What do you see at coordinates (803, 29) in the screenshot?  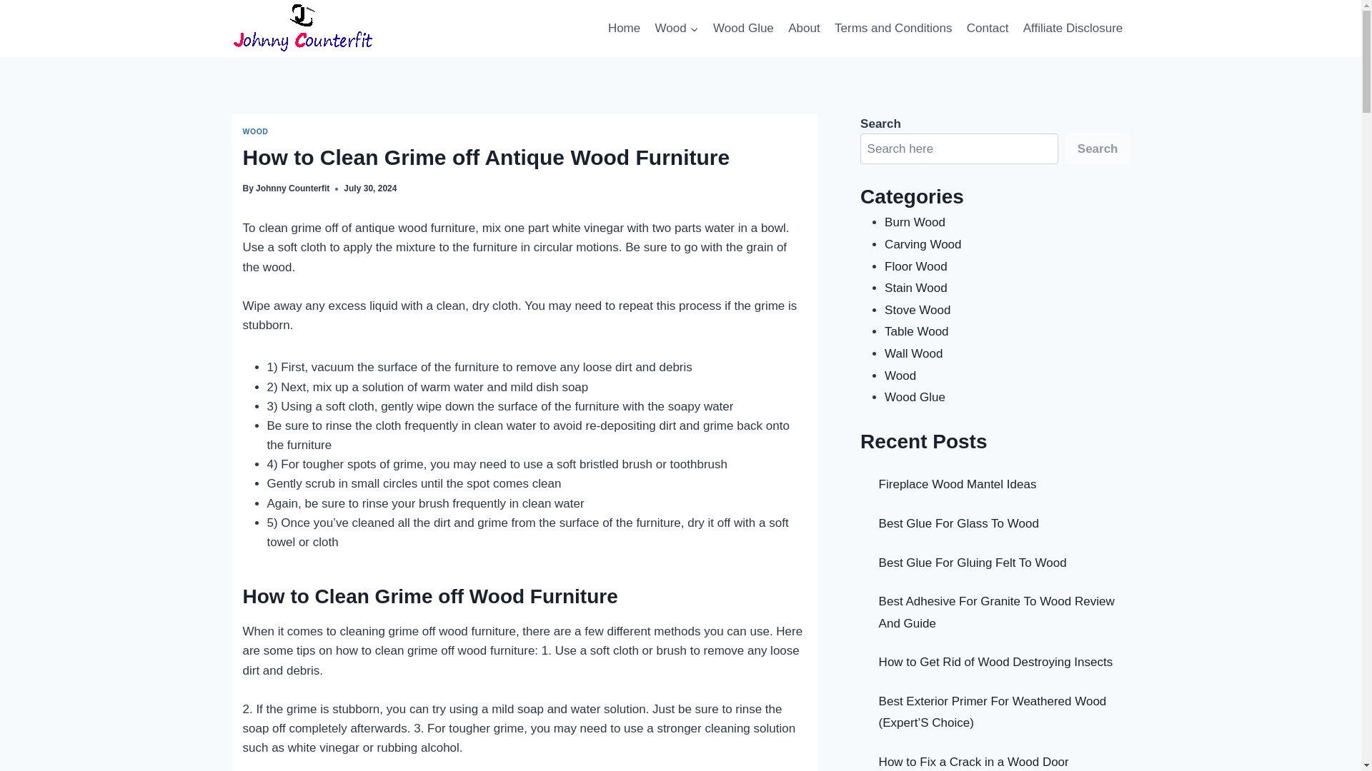 I see `About` at bounding box center [803, 29].